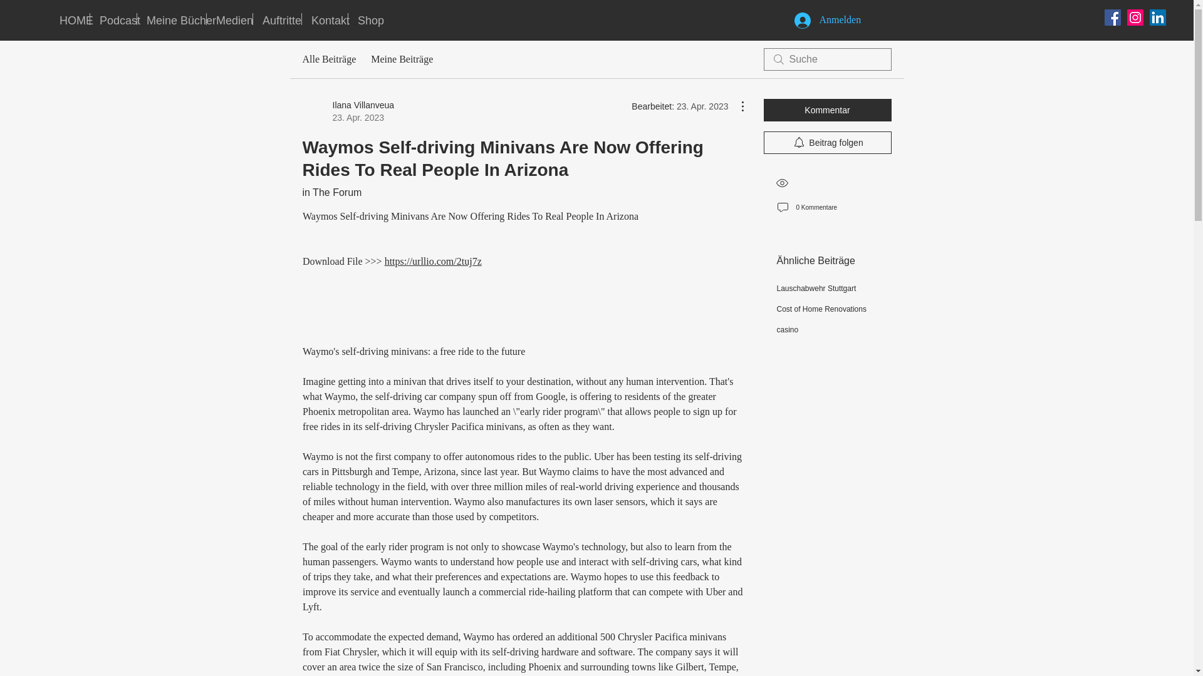 This screenshot has height=676, width=1203. Describe the element at coordinates (325, 19) in the screenshot. I see `Cost of Home Renovations` at that location.